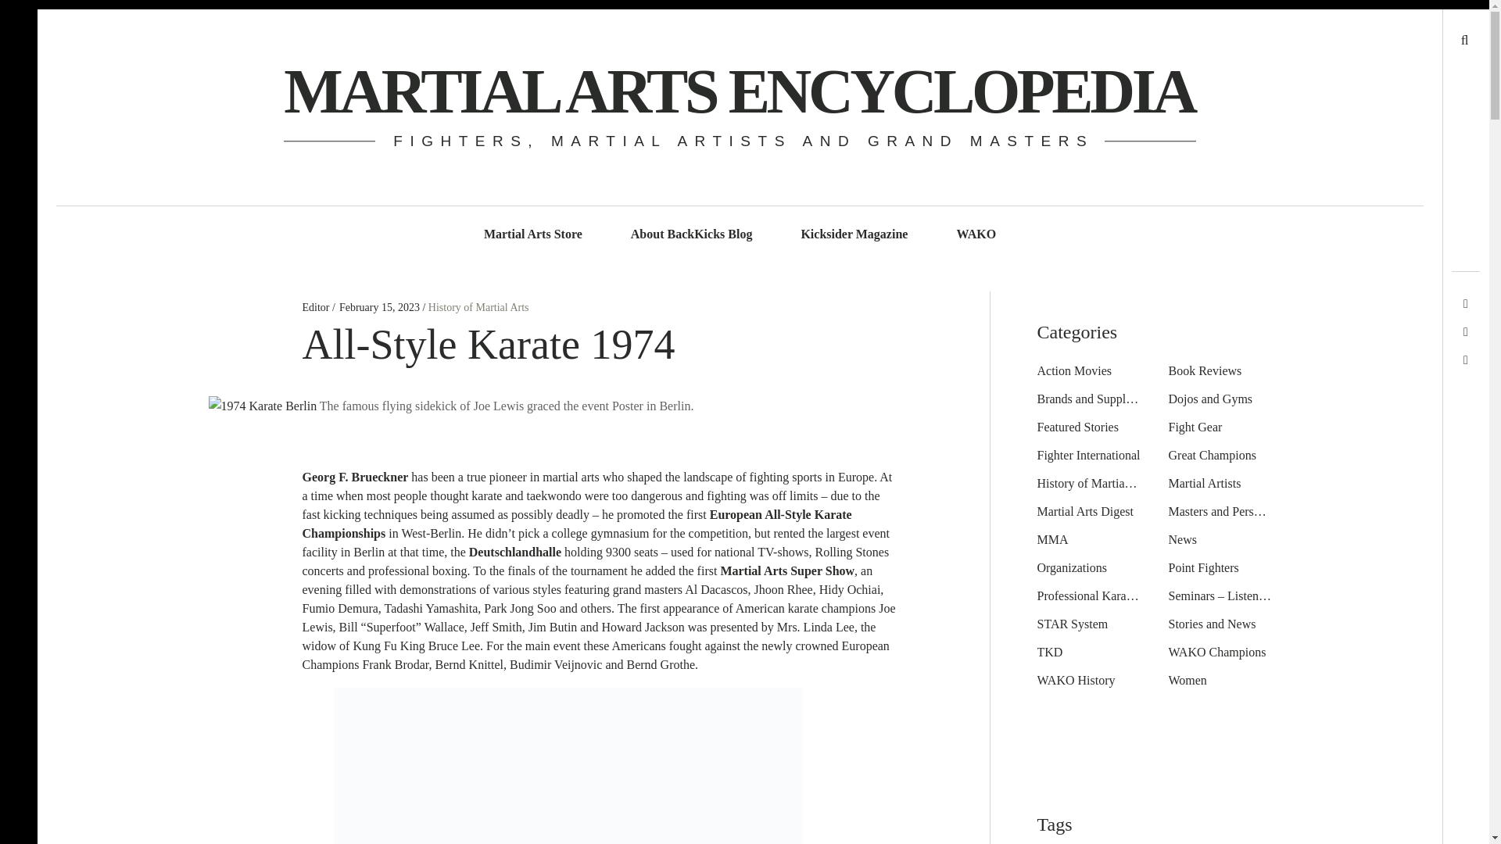 This screenshot has width=1501, height=844. What do you see at coordinates (854, 234) in the screenshot?
I see `Kicksider Magazine` at bounding box center [854, 234].